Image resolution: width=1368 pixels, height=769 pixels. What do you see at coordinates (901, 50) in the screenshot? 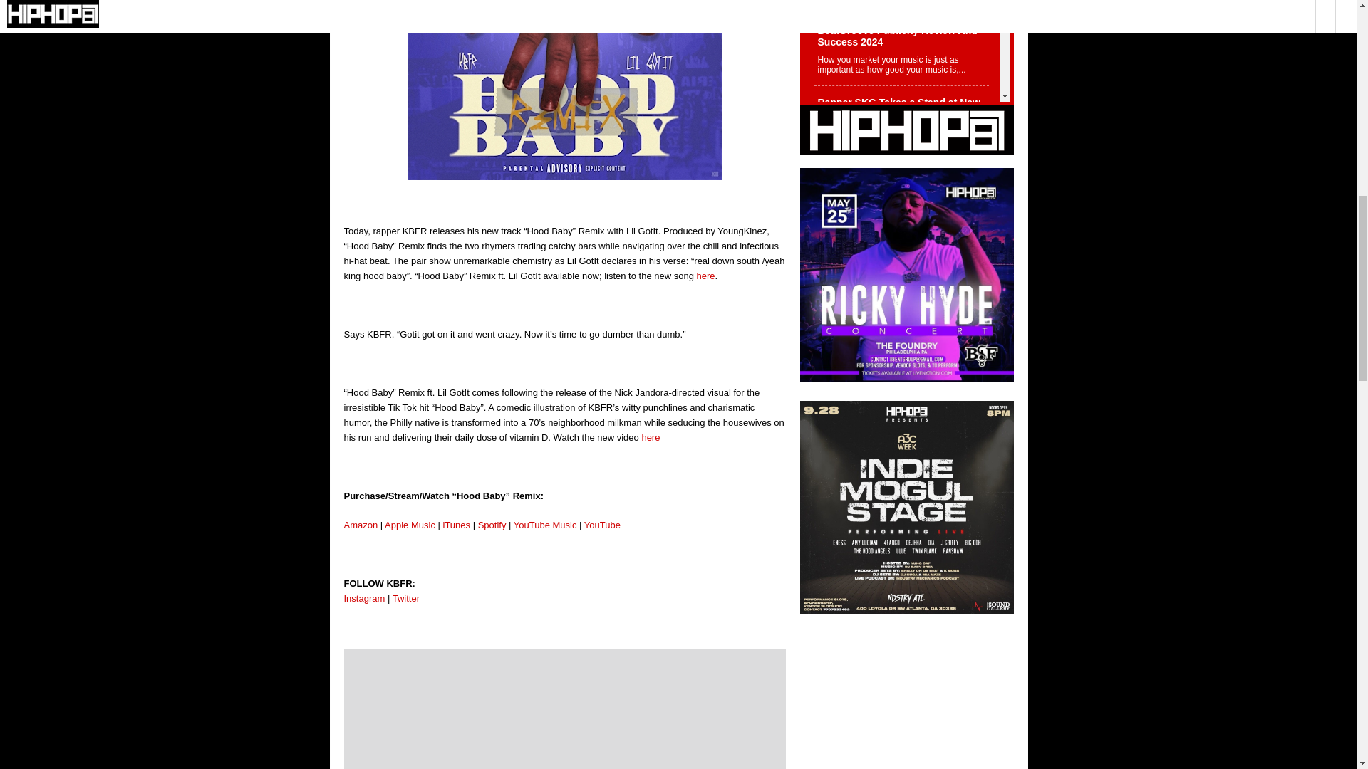
I see `BeatGroove Publicity Review And Success 2024` at bounding box center [901, 50].